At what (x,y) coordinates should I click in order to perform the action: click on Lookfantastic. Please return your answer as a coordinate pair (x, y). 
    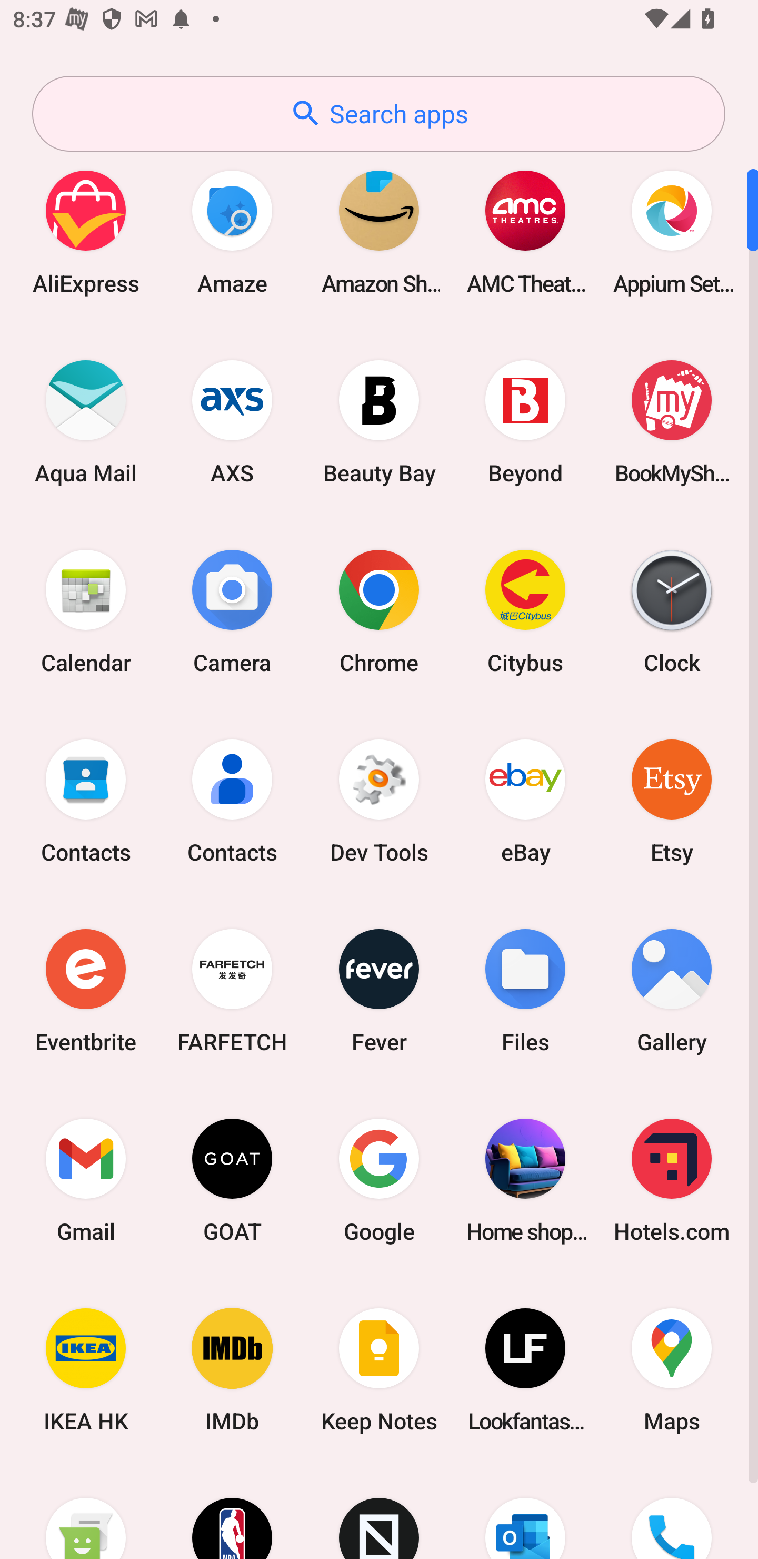
    Looking at the image, I should click on (525, 1370).